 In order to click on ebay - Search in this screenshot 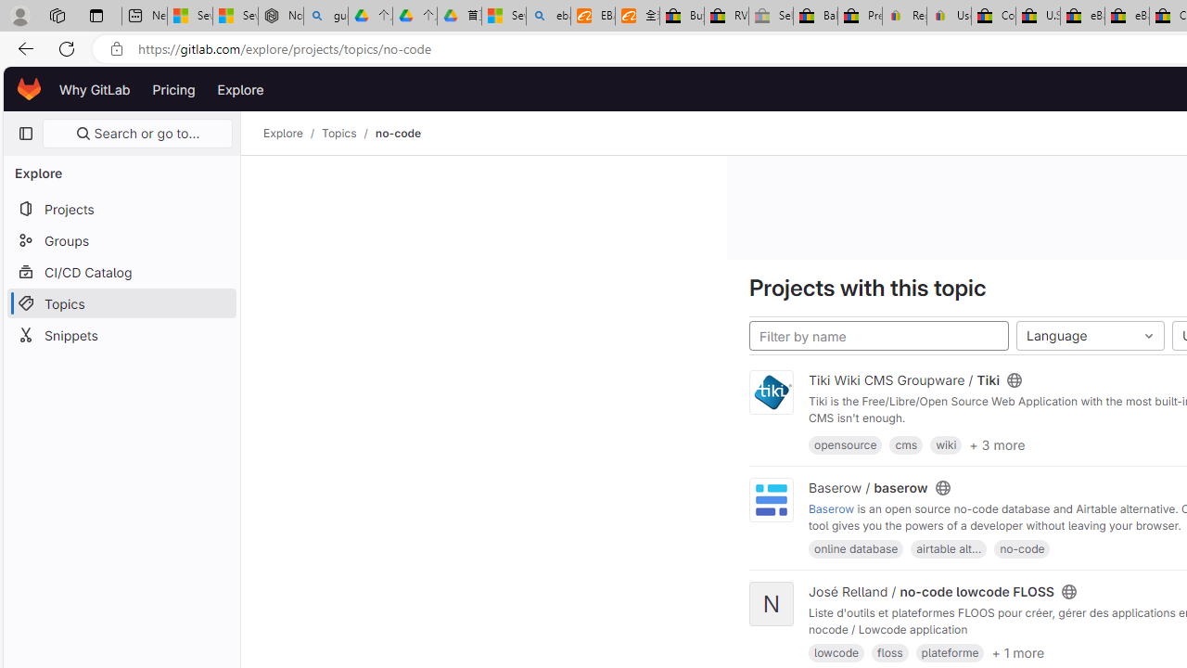, I will do `click(549, 17)`.